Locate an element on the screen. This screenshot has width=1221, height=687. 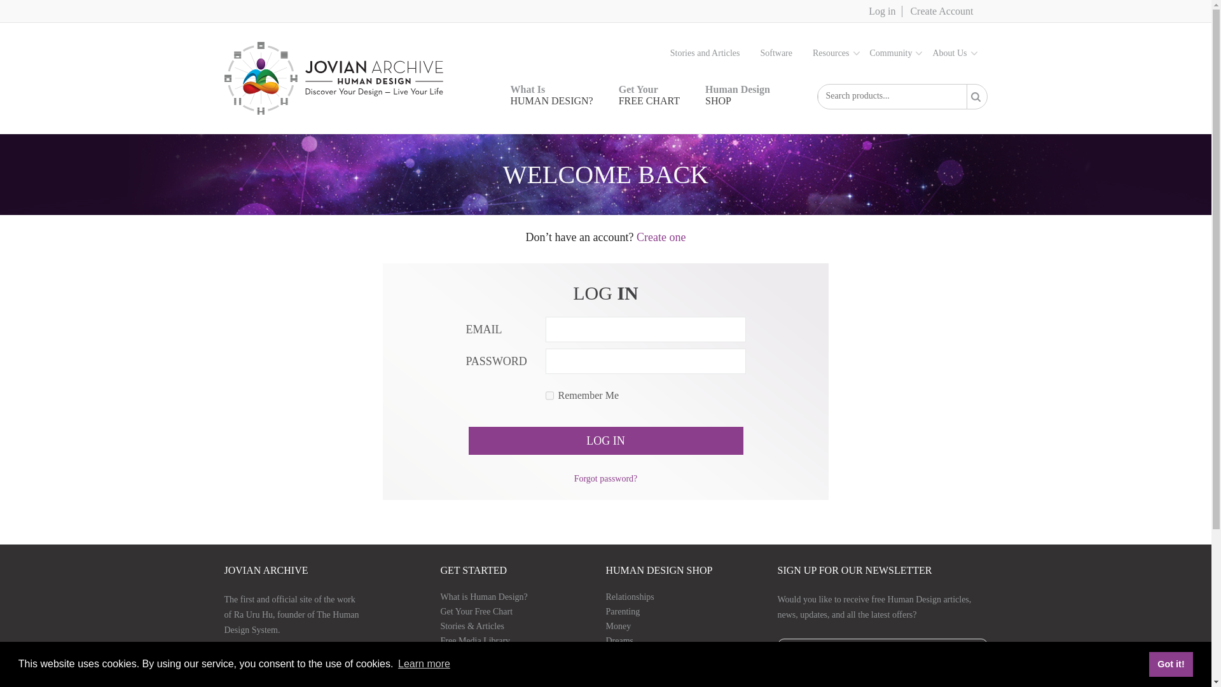
Got it! is located at coordinates (896, 53).